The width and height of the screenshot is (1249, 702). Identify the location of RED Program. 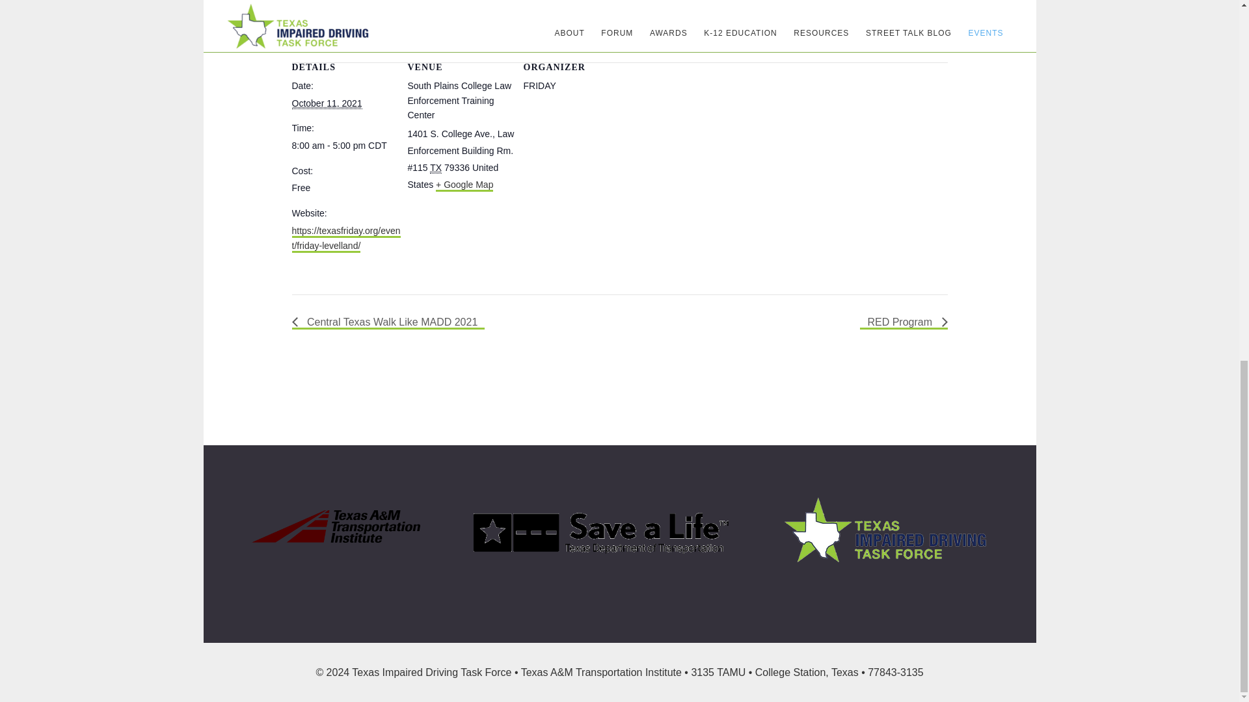
(903, 322).